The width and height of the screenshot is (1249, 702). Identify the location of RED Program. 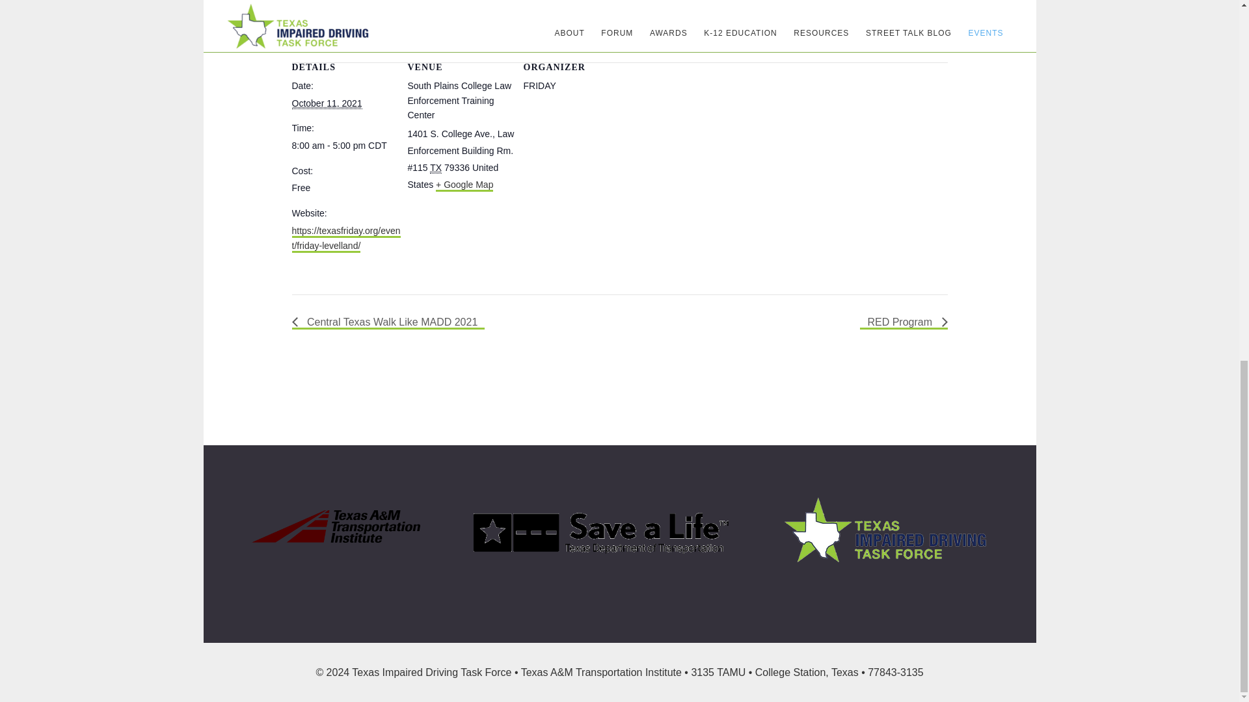
(903, 322).